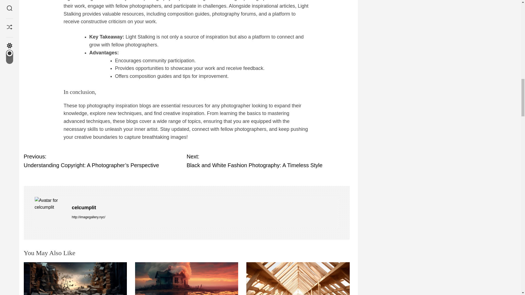 Image resolution: width=525 pixels, height=295 pixels. Describe the element at coordinates (50, 204) in the screenshot. I see `celcumplit` at that location.